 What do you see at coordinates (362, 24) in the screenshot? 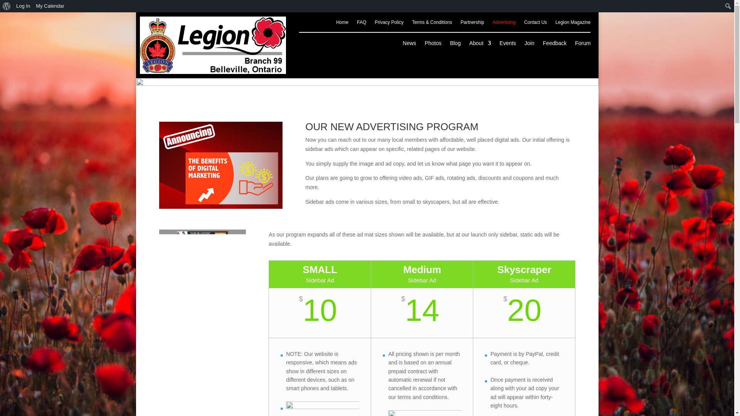
I see `FAQ` at bounding box center [362, 24].